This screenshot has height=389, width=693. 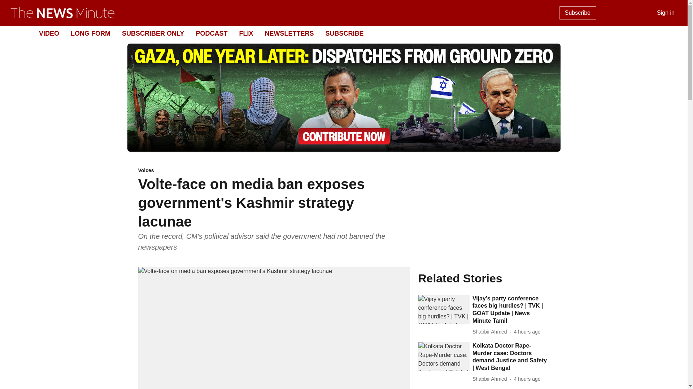 What do you see at coordinates (246, 33) in the screenshot?
I see `FLIX` at bounding box center [246, 33].